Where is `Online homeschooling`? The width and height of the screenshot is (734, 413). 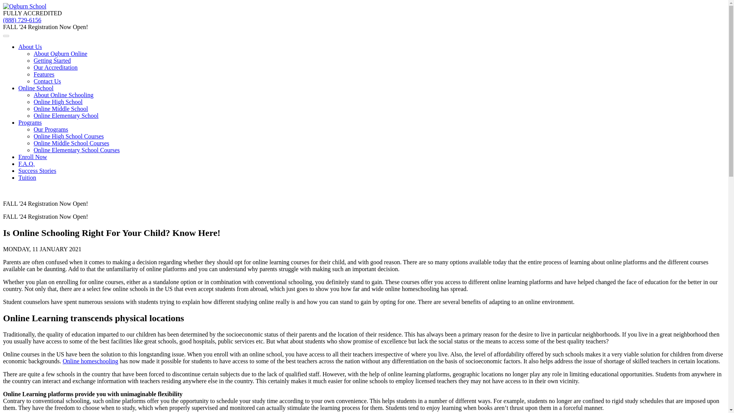 Online homeschooling is located at coordinates (90, 361).